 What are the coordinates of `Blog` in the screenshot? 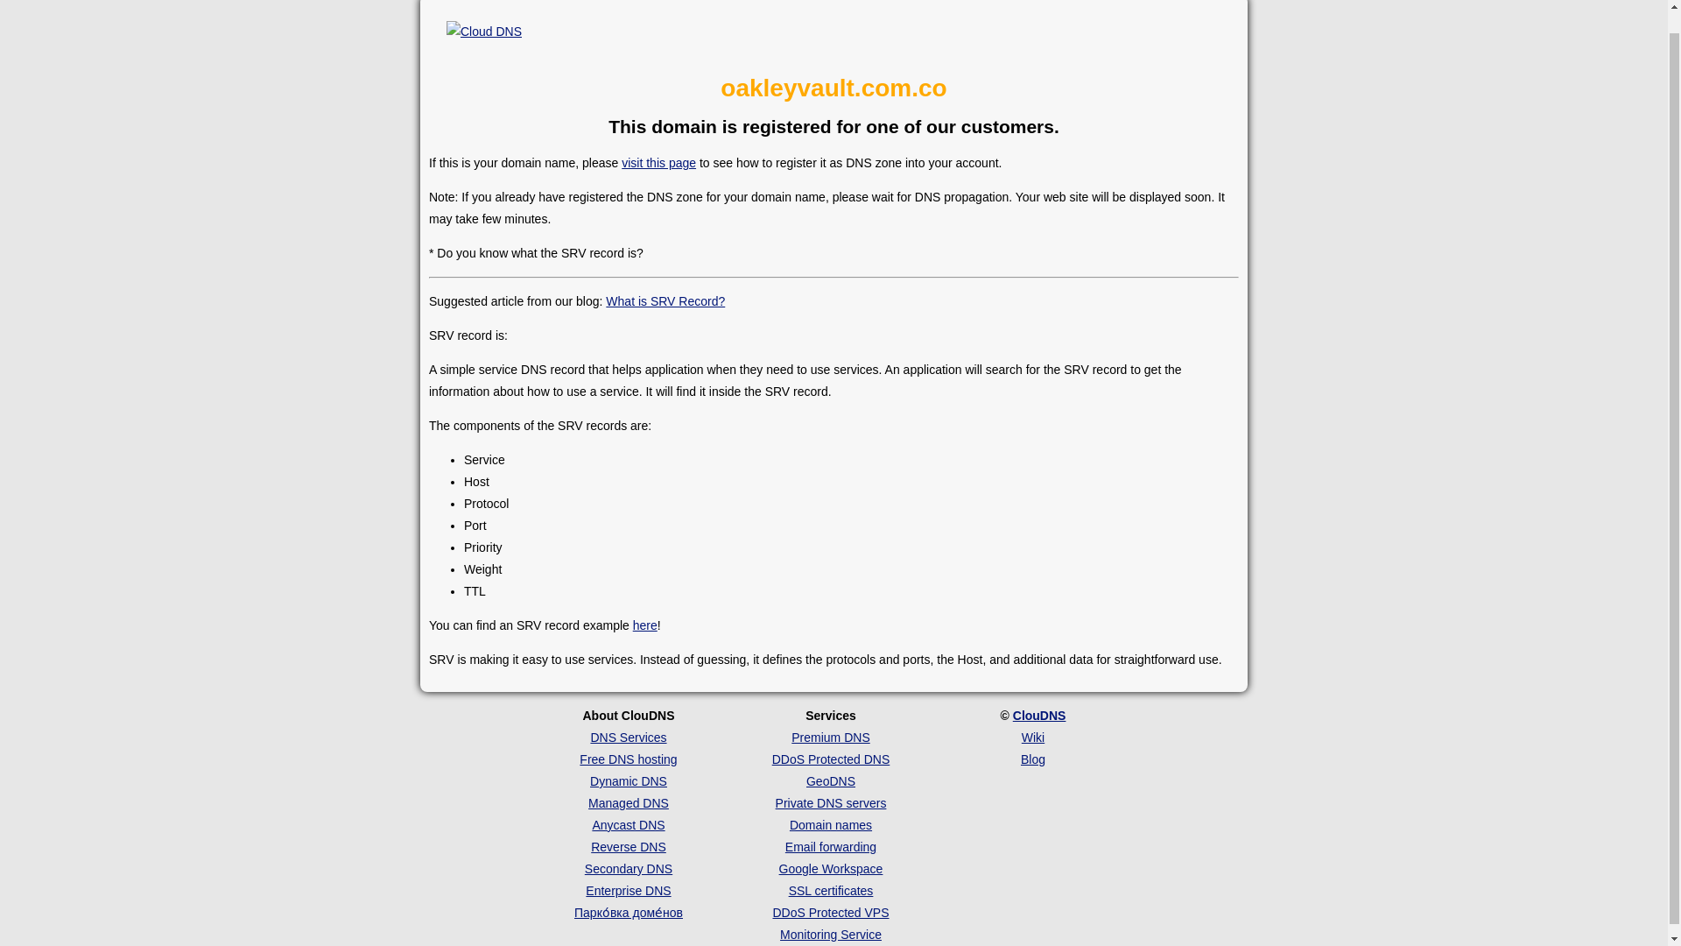 It's located at (1033, 759).